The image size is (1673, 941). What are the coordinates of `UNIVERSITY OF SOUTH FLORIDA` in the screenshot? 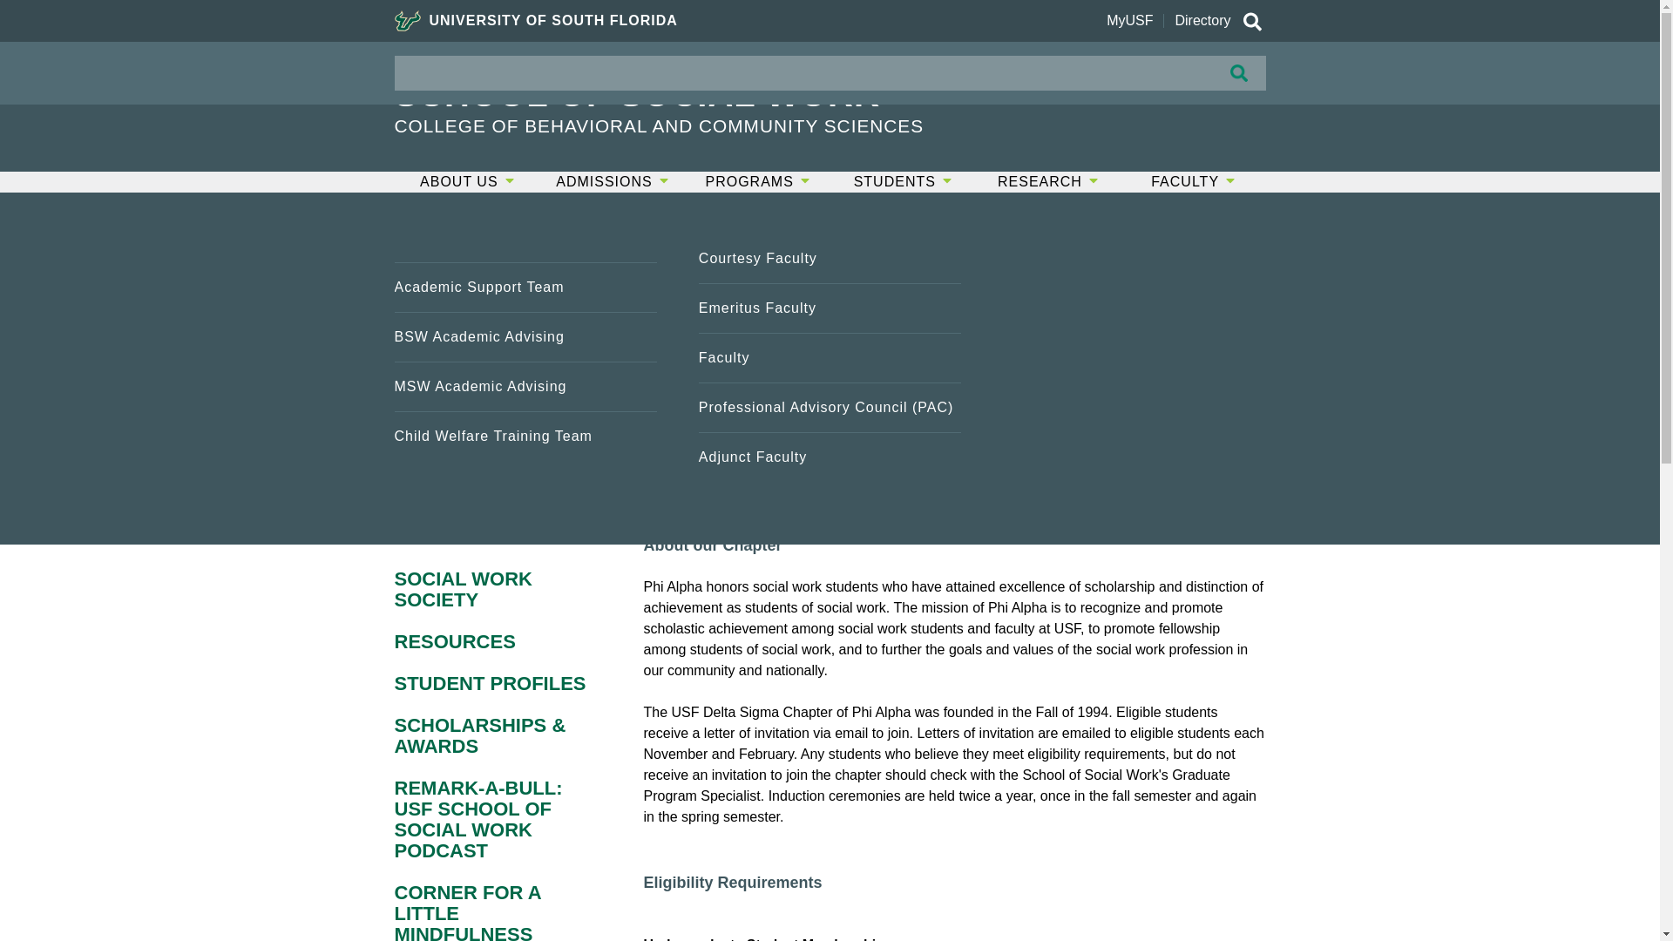 It's located at (535, 21).